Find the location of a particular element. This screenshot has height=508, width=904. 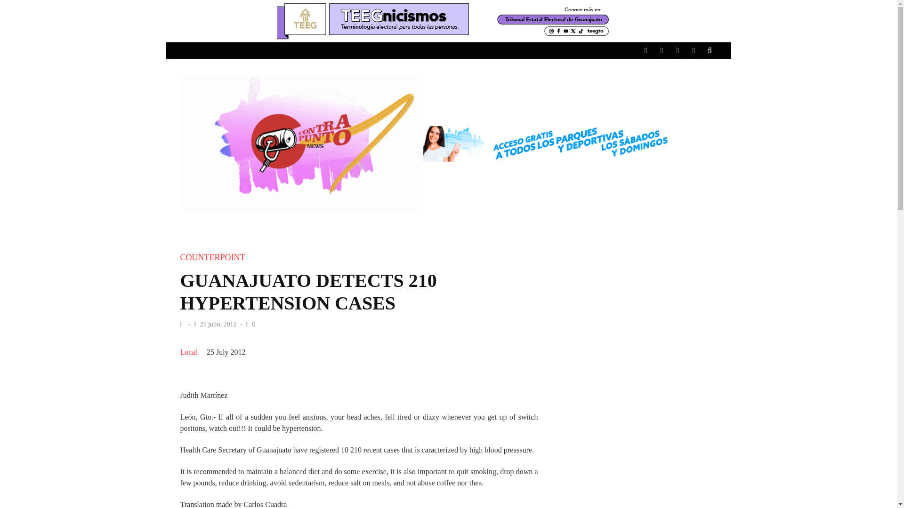

View all posts in Local is located at coordinates (188, 352).